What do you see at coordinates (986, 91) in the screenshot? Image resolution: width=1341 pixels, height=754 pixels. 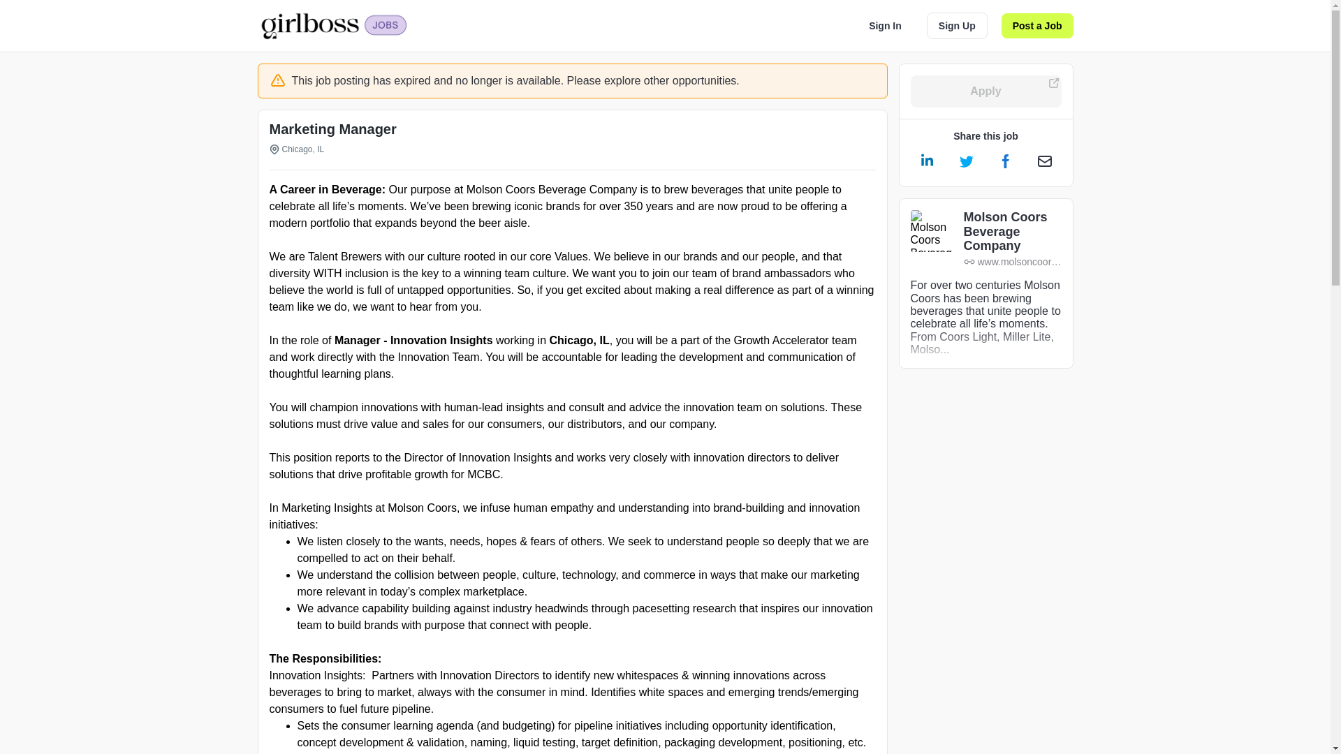 I see `Apply` at bounding box center [986, 91].